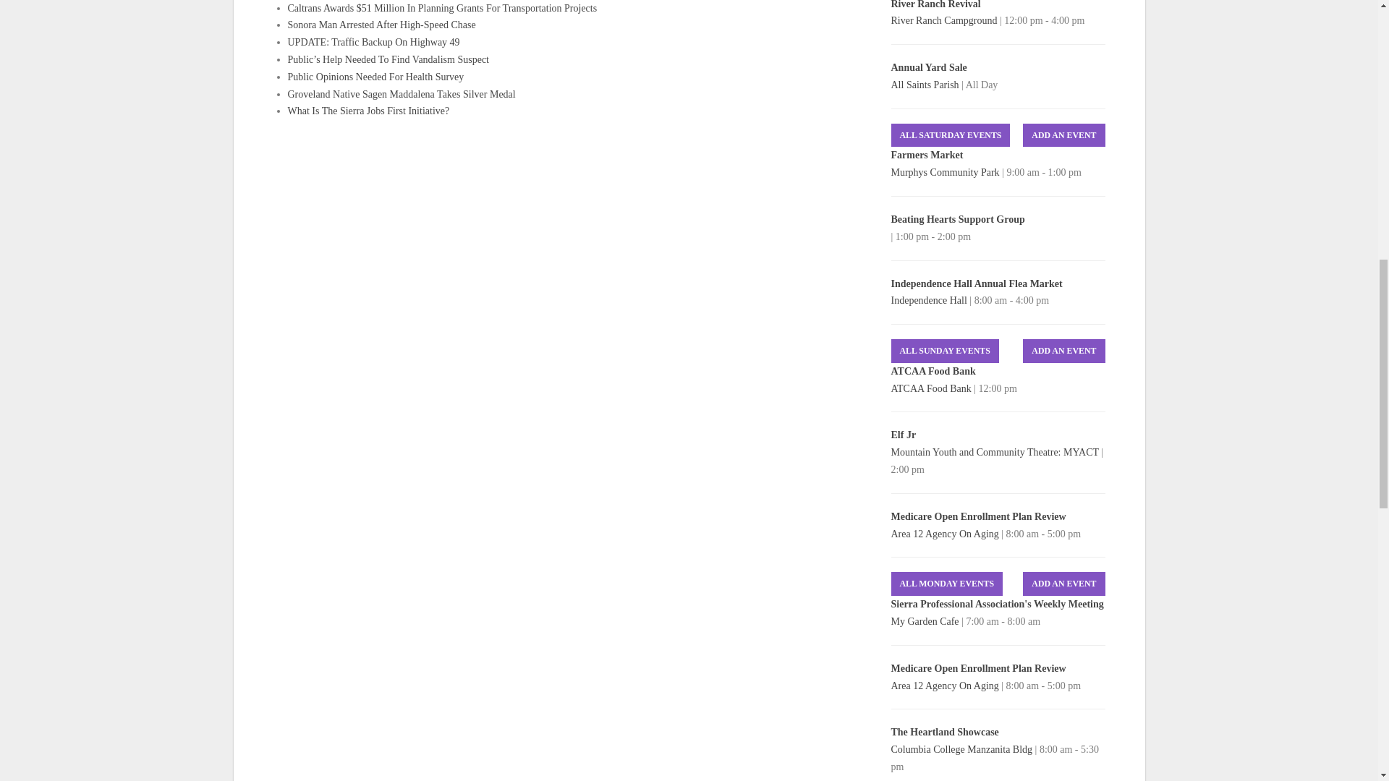 This screenshot has width=1389, height=781. I want to click on Add An Event, so click(1063, 584).